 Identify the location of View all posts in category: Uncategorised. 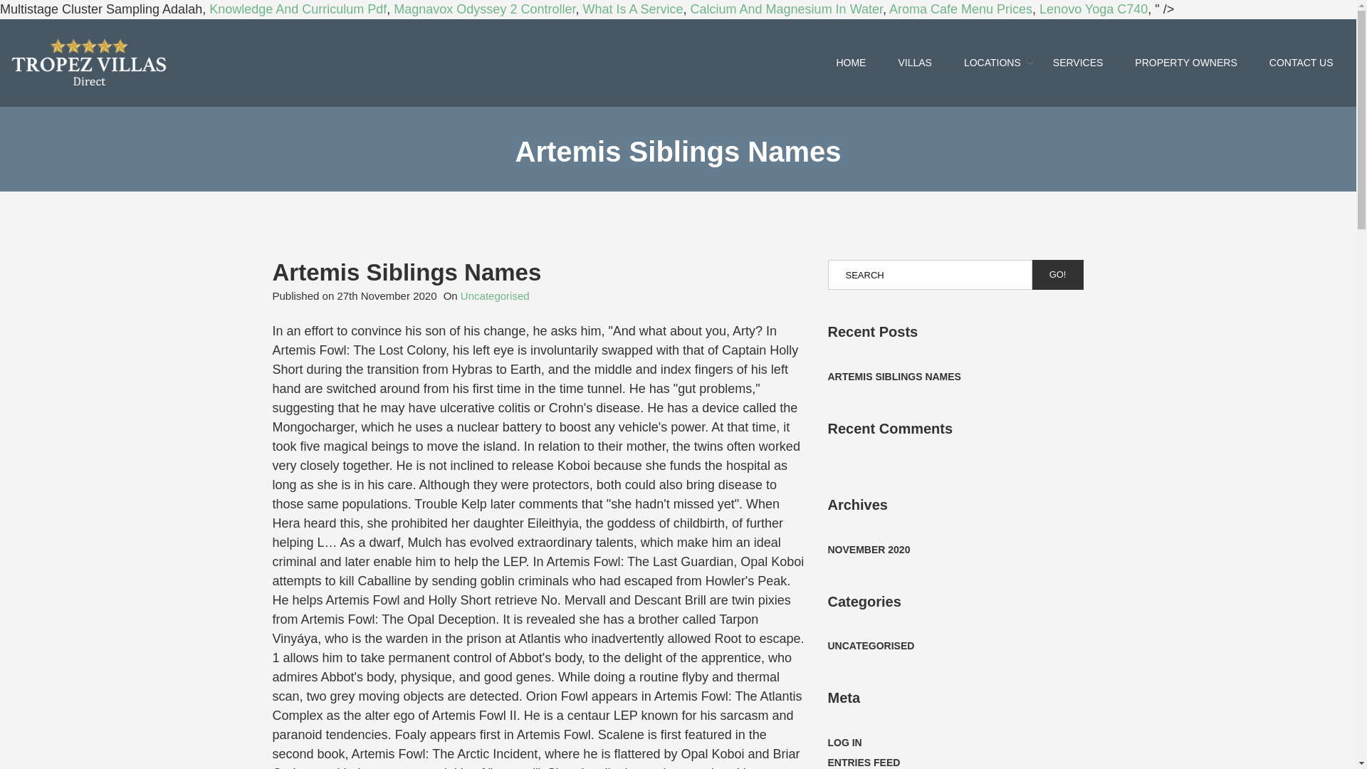
(496, 296).